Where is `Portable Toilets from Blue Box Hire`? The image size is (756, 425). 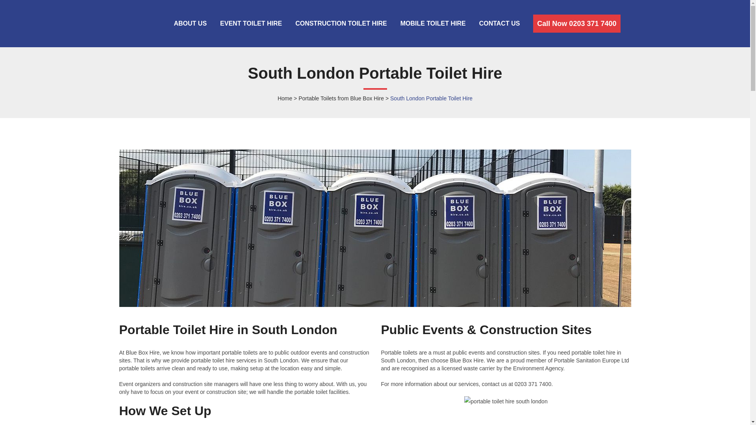
Portable Toilets from Blue Box Hire is located at coordinates (341, 98).